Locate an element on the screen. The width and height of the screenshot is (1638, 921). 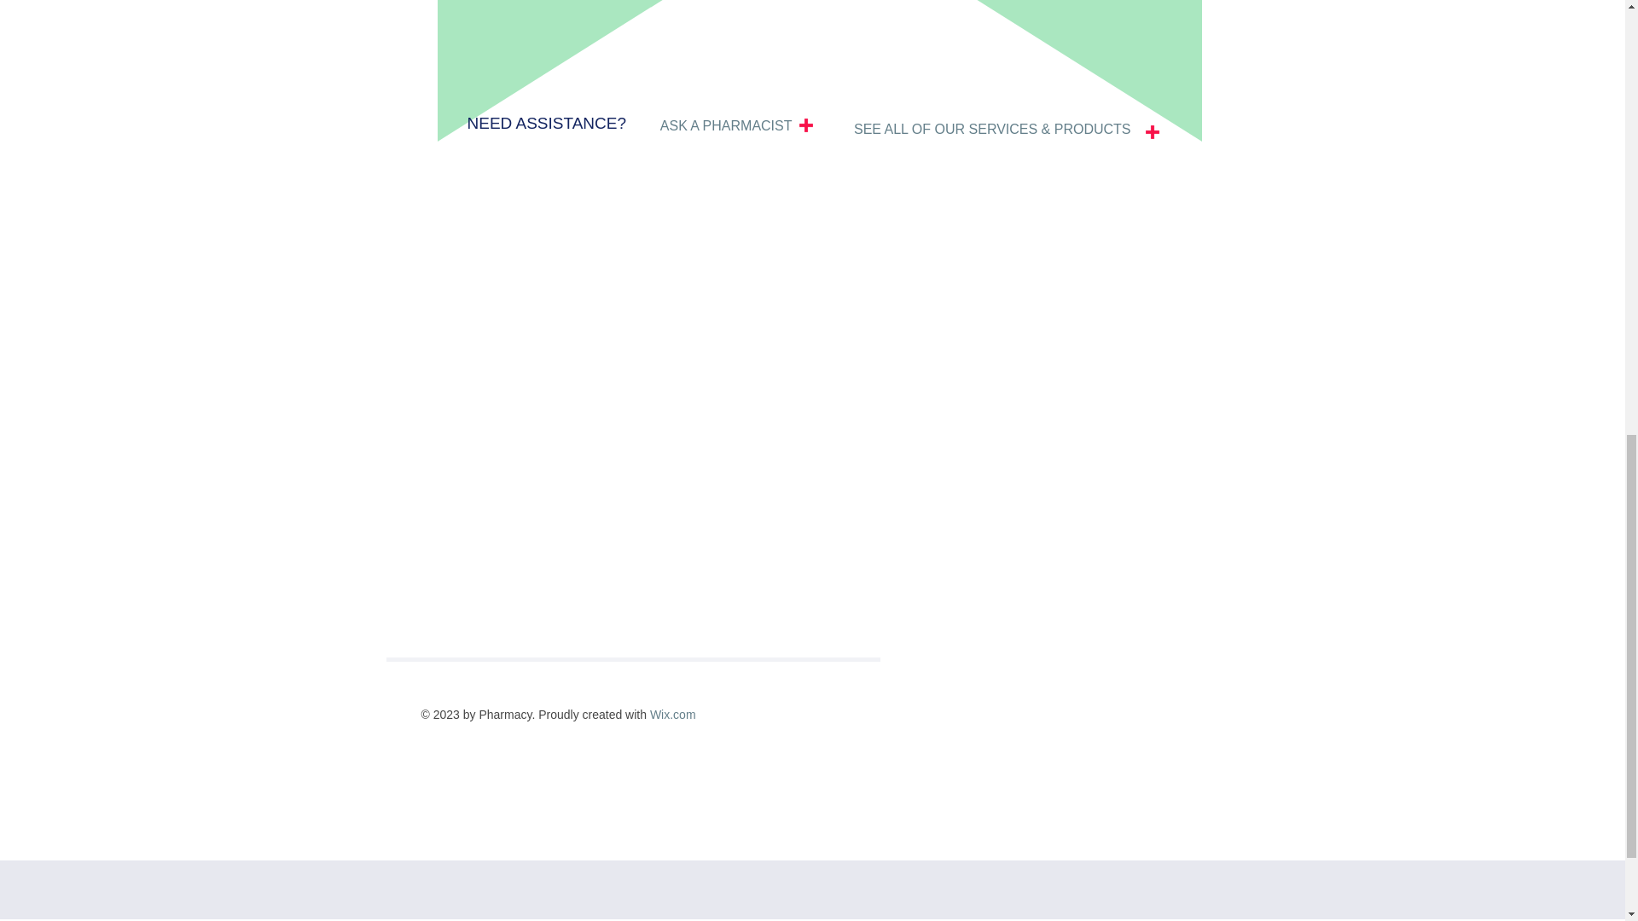
Wix.com is located at coordinates (673, 715).